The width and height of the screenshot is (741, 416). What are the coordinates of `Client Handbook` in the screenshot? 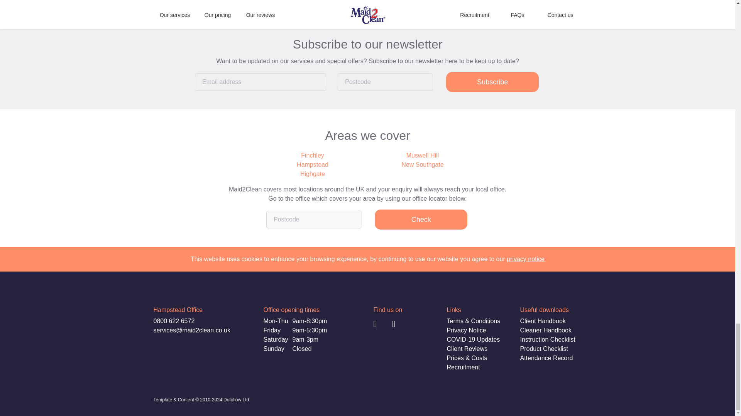 It's located at (543, 321).